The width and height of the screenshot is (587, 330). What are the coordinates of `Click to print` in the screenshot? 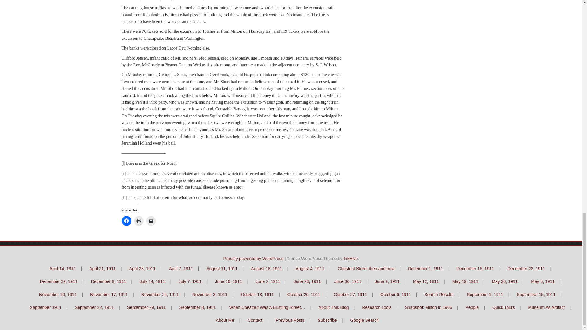 It's located at (139, 221).